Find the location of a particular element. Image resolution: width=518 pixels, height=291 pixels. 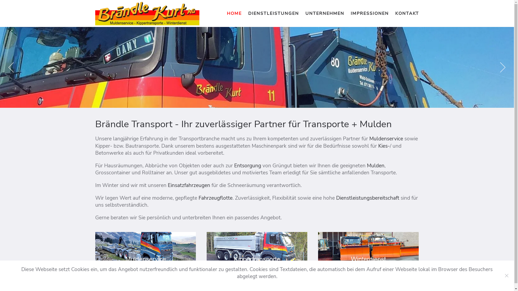

HOME is located at coordinates (234, 13).